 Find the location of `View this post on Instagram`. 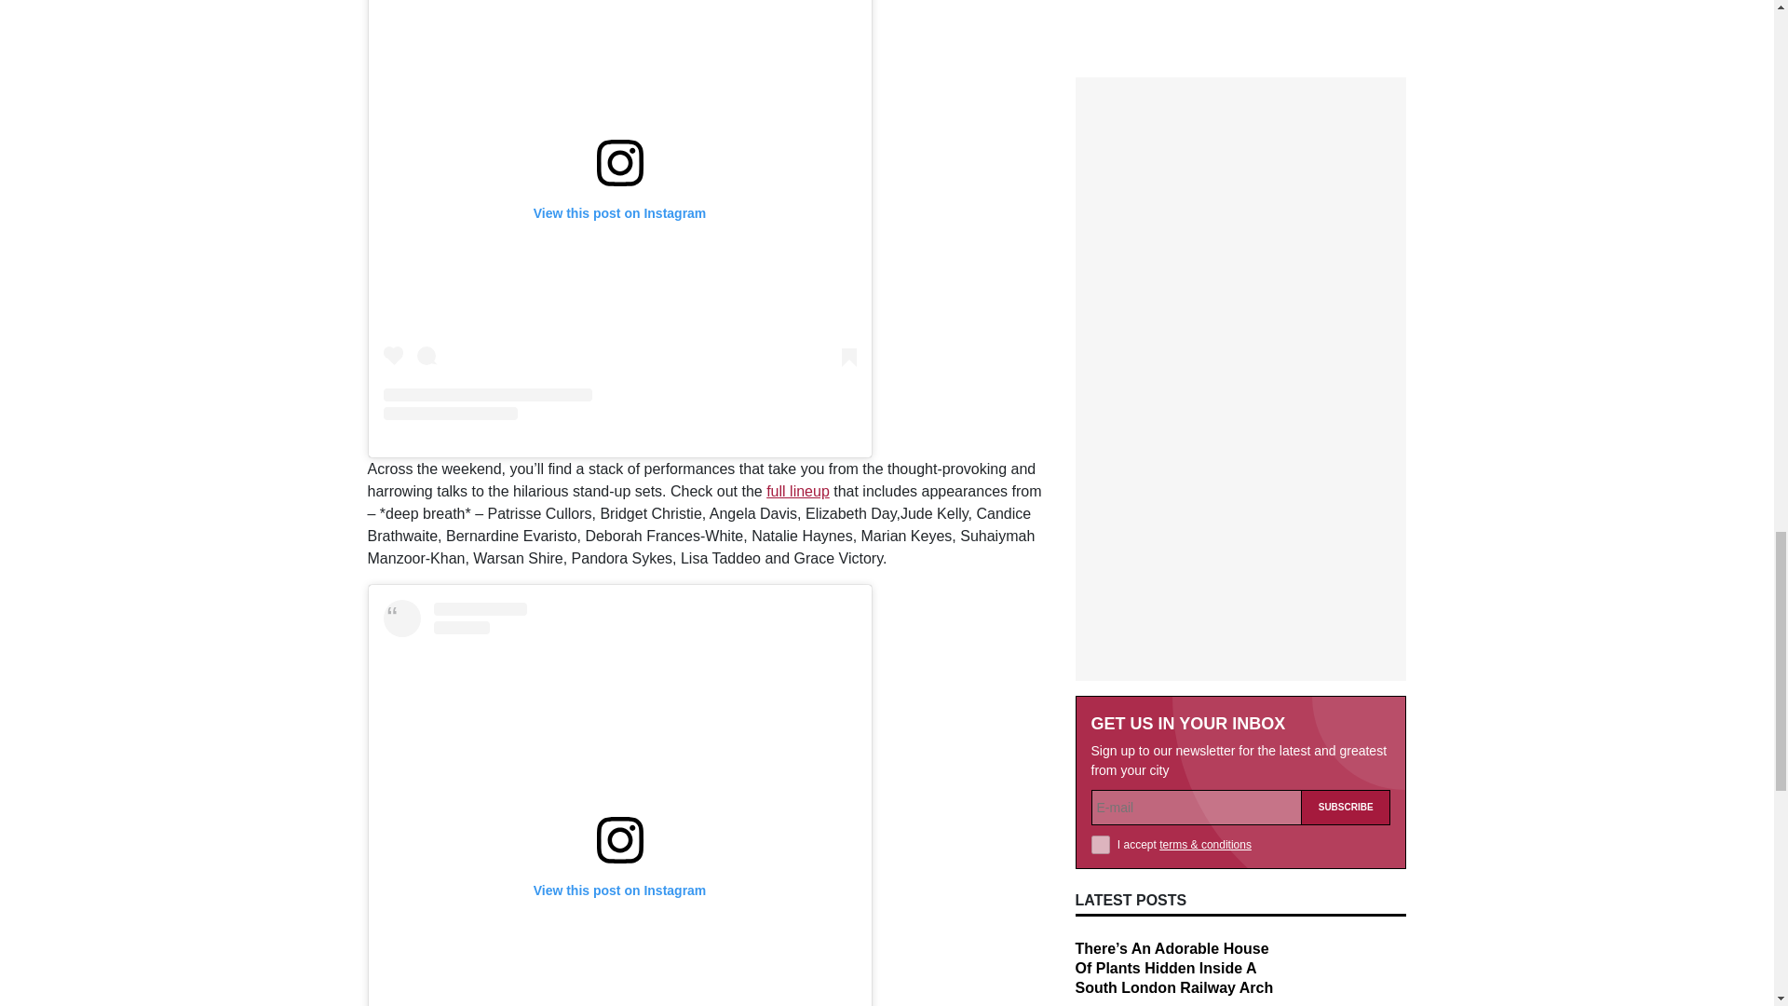

View this post on Instagram is located at coordinates (620, 803).